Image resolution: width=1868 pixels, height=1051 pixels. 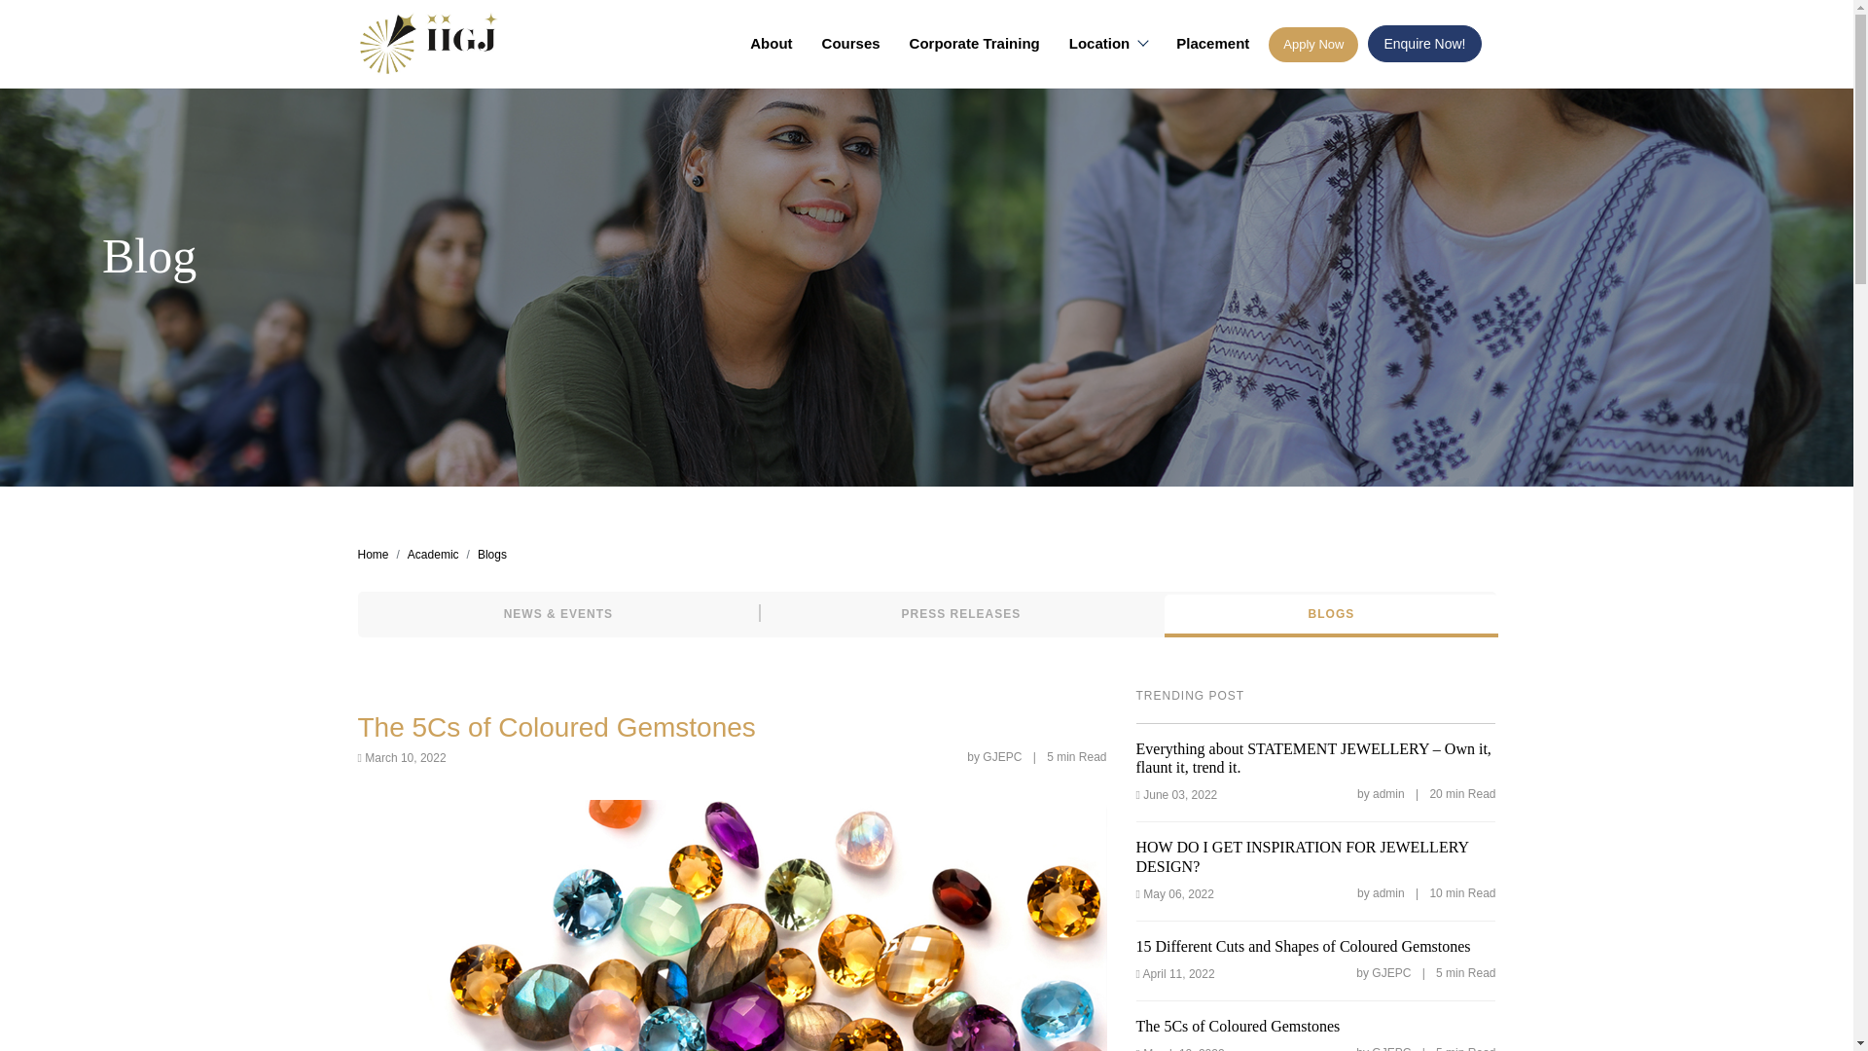 What do you see at coordinates (374, 555) in the screenshot?
I see `Home` at bounding box center [374, 555].